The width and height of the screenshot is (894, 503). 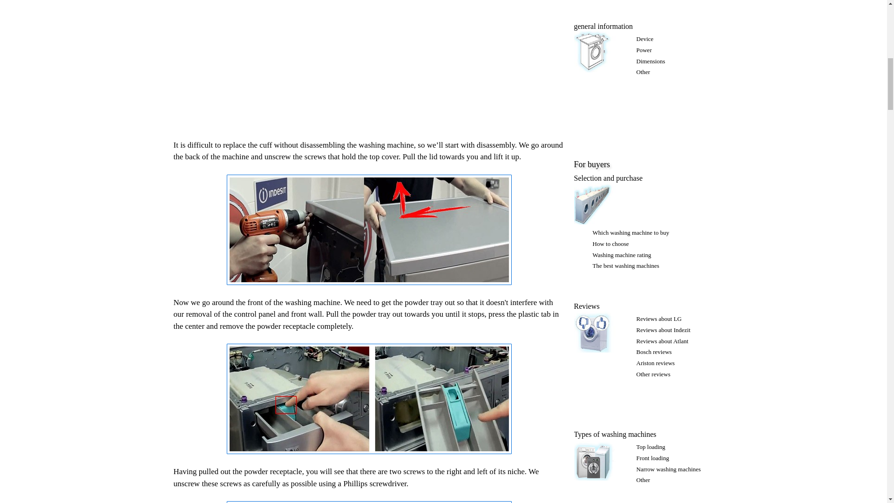 I want to click on Selection and purchase, so click(x=608, y=178).